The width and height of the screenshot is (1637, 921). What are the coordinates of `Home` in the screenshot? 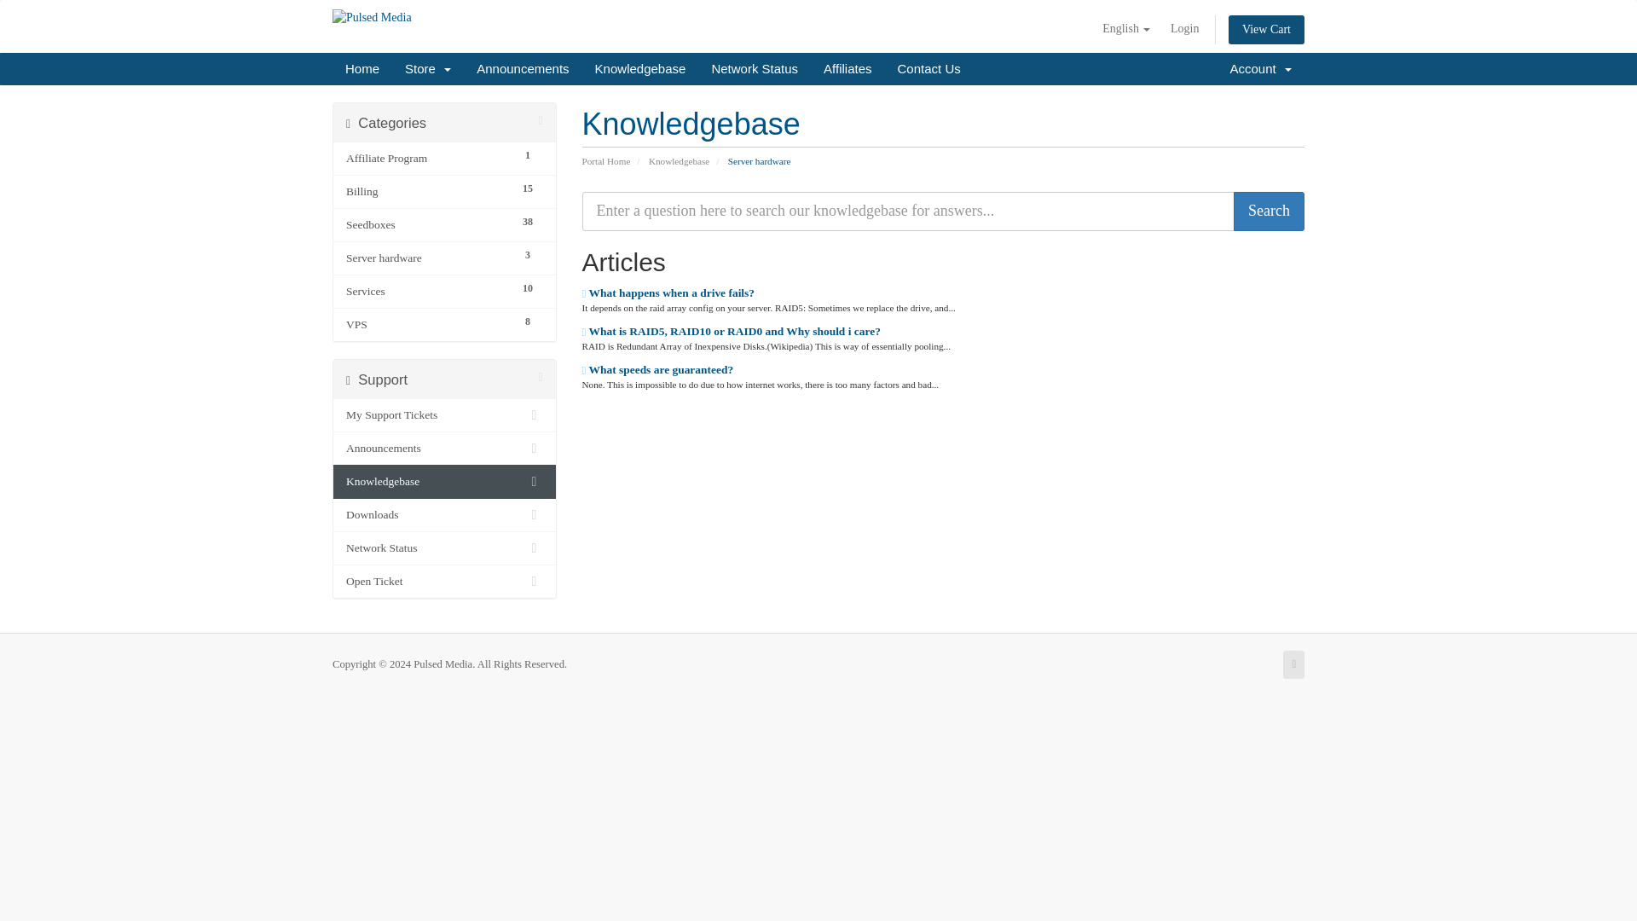 It's located at (362, 68).